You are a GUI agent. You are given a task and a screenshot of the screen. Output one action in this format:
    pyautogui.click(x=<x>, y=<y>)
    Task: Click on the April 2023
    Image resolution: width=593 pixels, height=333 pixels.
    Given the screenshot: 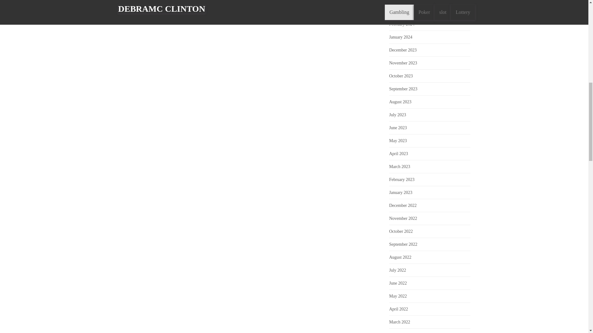 What is the action you would take?
    pyautogui.click(x=398, y=154)
    